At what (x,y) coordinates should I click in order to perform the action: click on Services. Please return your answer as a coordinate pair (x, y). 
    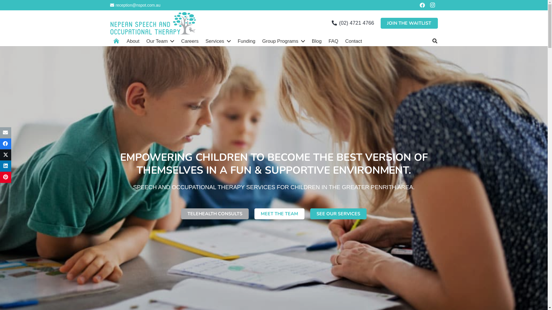
    Looking at the image, I should click on (218, 41).